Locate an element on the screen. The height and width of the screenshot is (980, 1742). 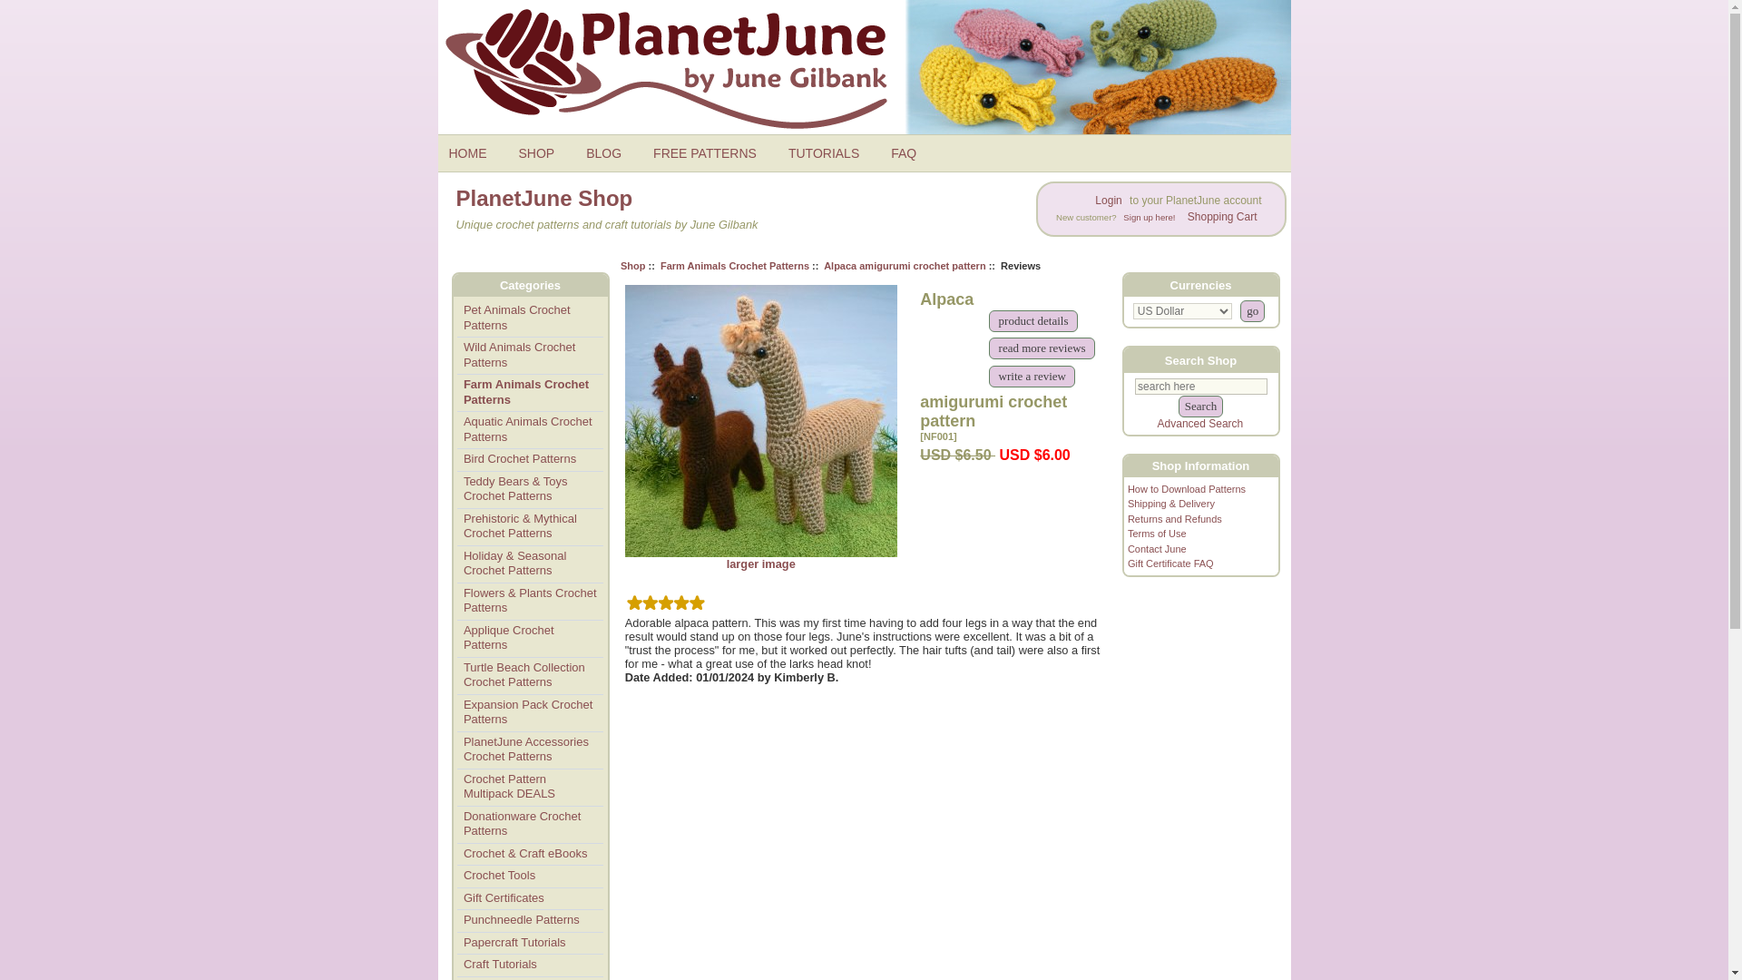
SHOP is located at coordinates (544, 152).